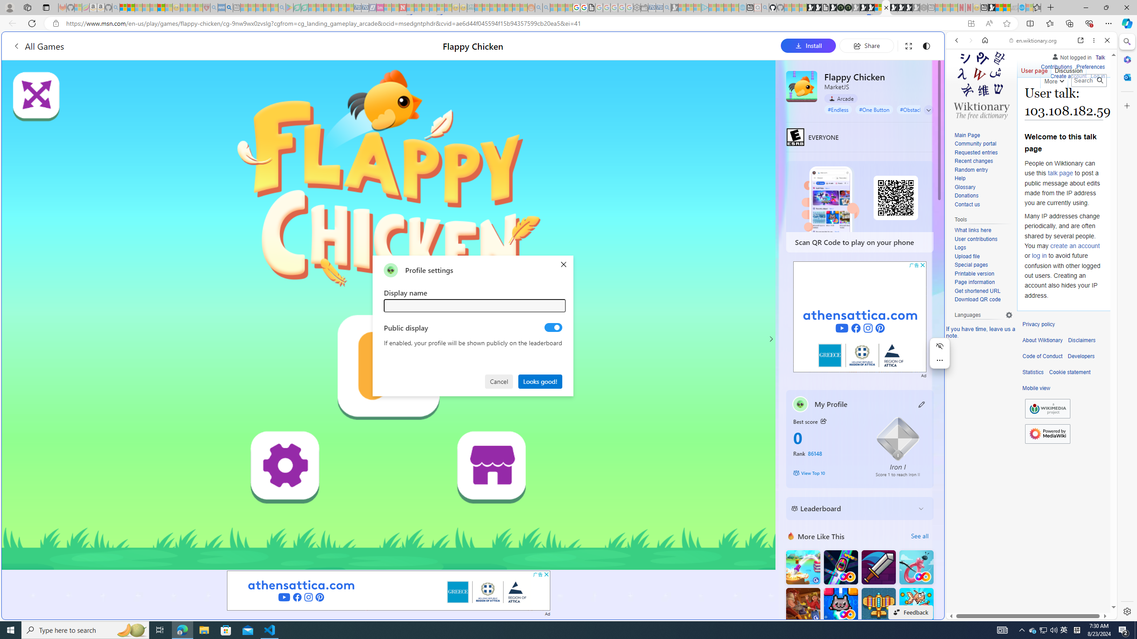  Describe the element at coordinates (266, 8) in the screenshot. I see `Pets - MSN - Sleeping` at that location.